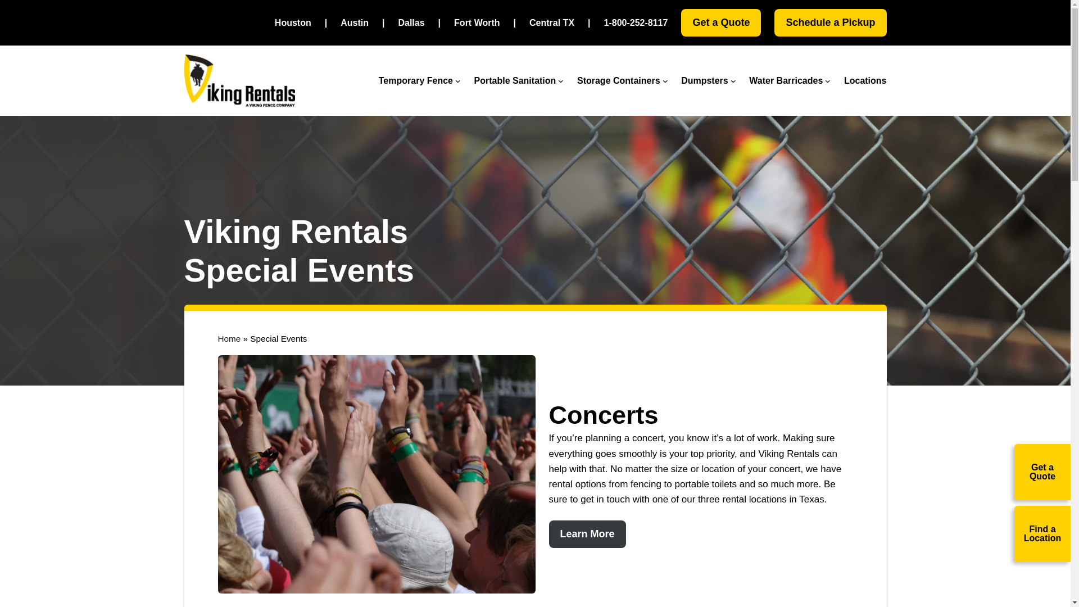  What do you see at coordinates (515, 80) in the screenshot?
I see `Portable Sanitation` at bounding box center [515, 80].